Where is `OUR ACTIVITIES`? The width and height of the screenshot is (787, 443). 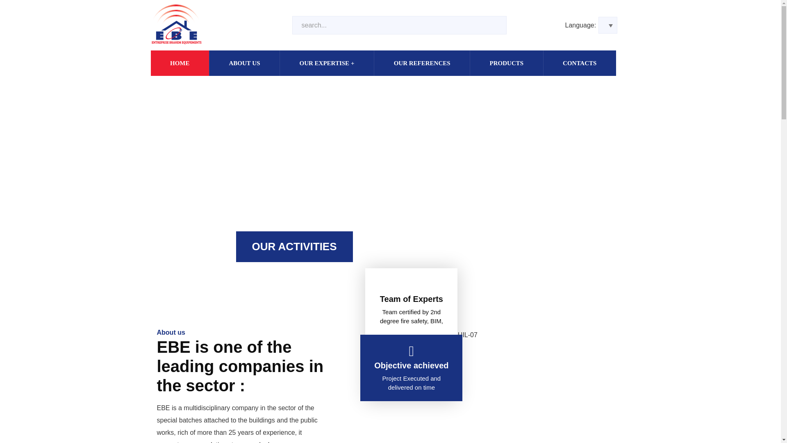
OUR ACTIVITIES is located at coordinates (294, 247).